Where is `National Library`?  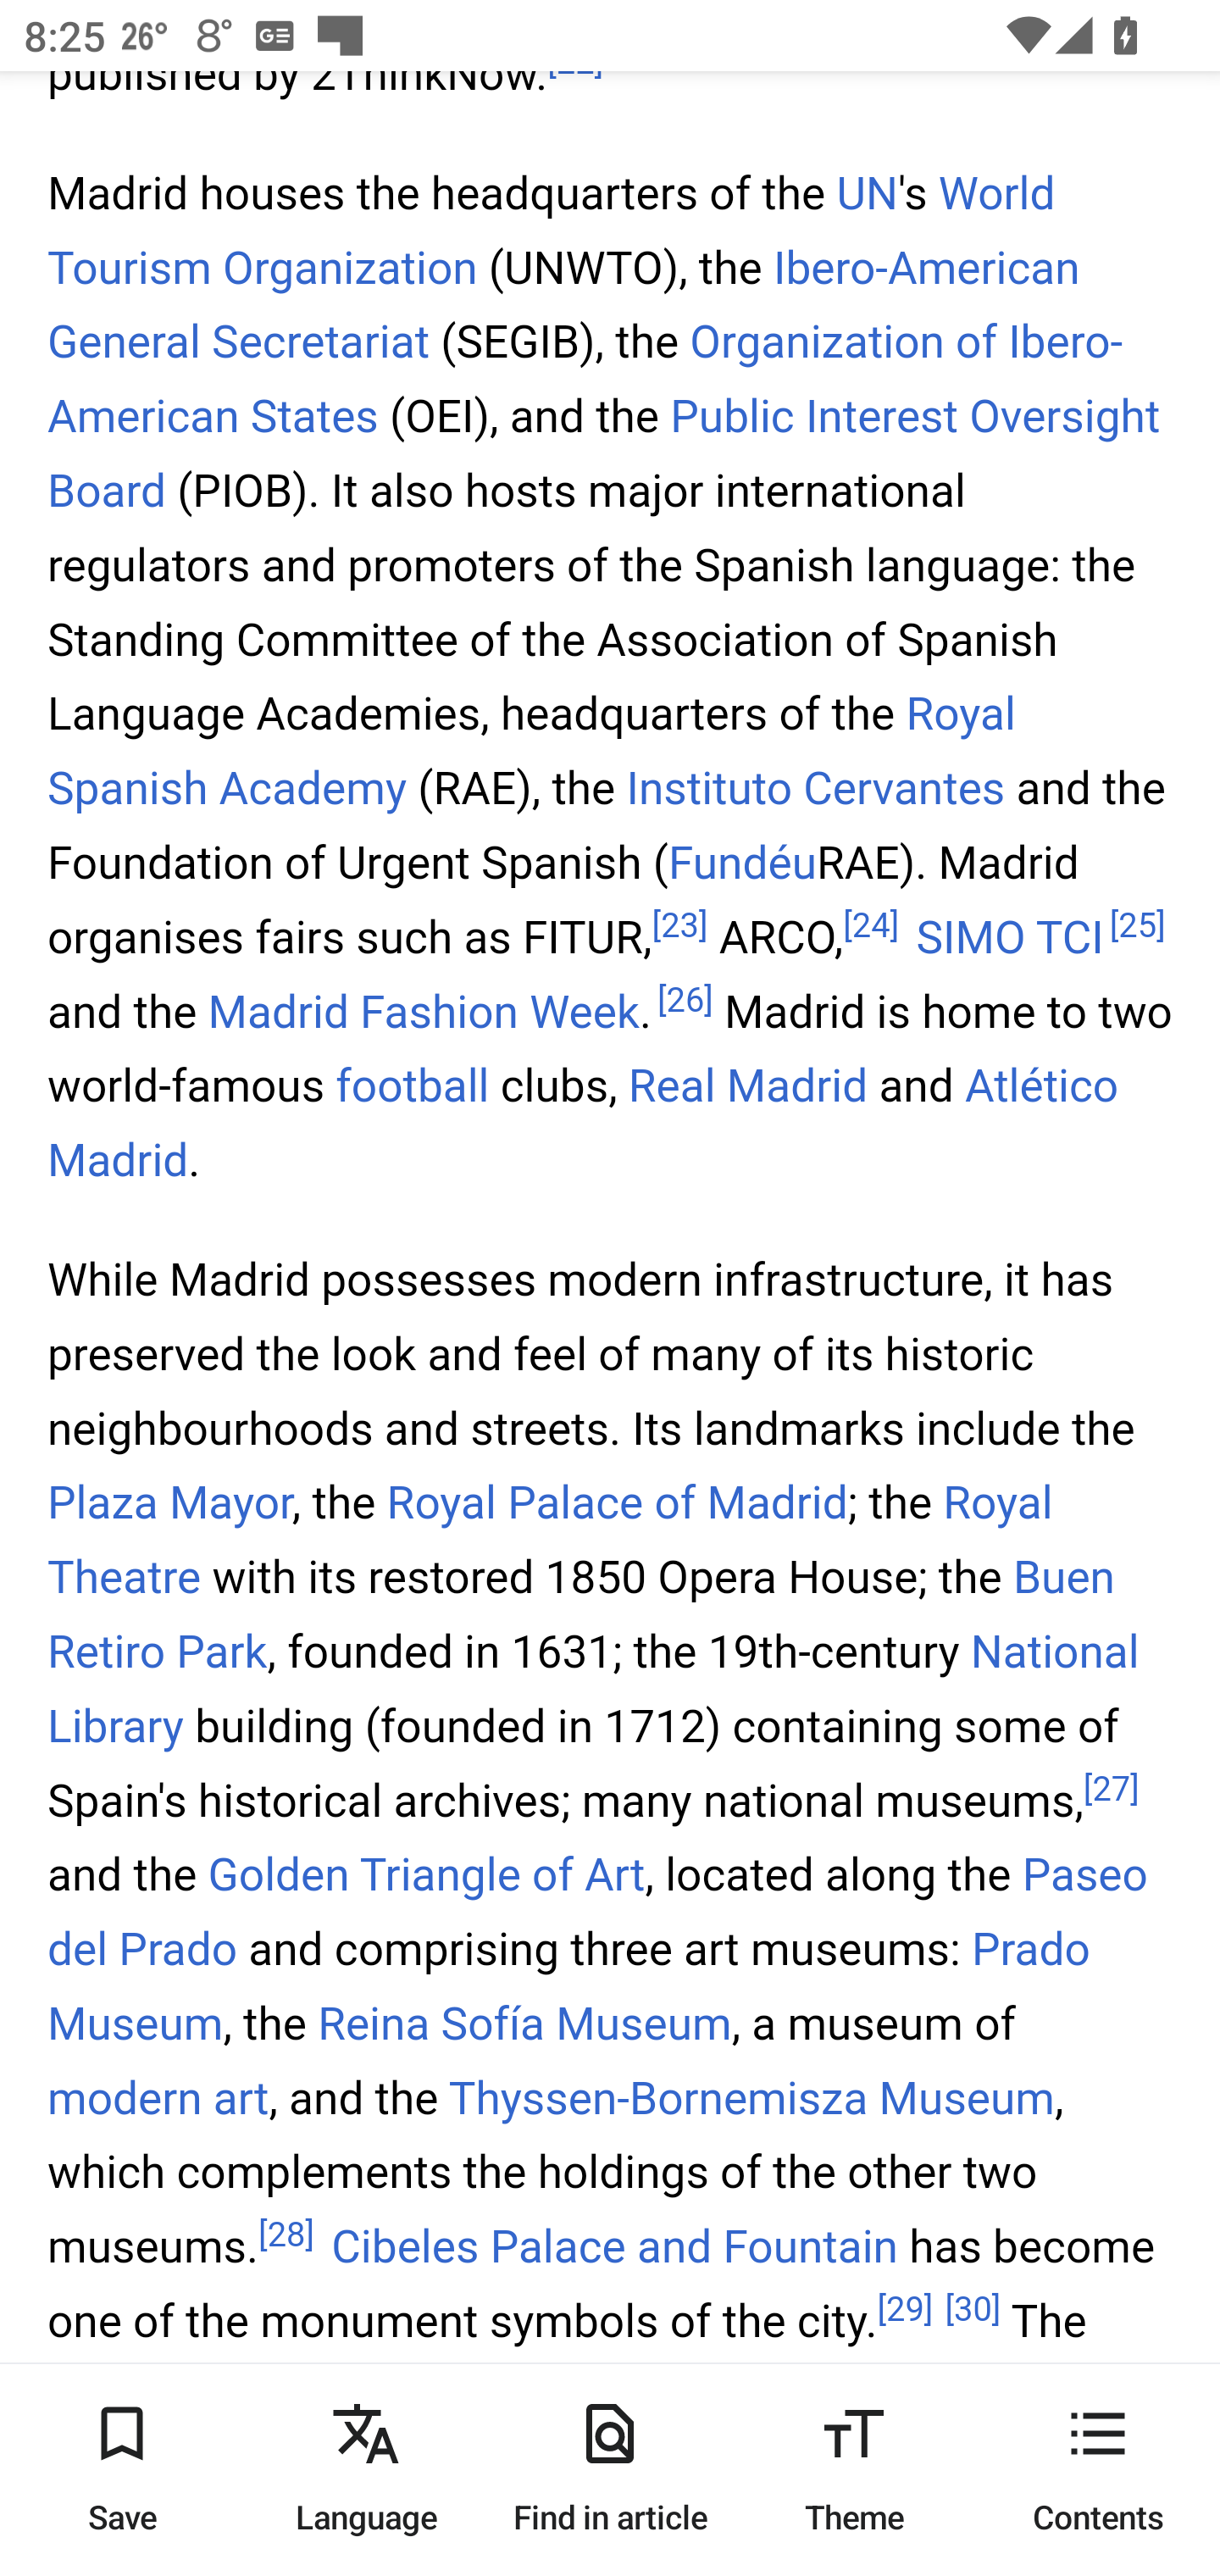 National Library is located at coordinates (594, 1691).